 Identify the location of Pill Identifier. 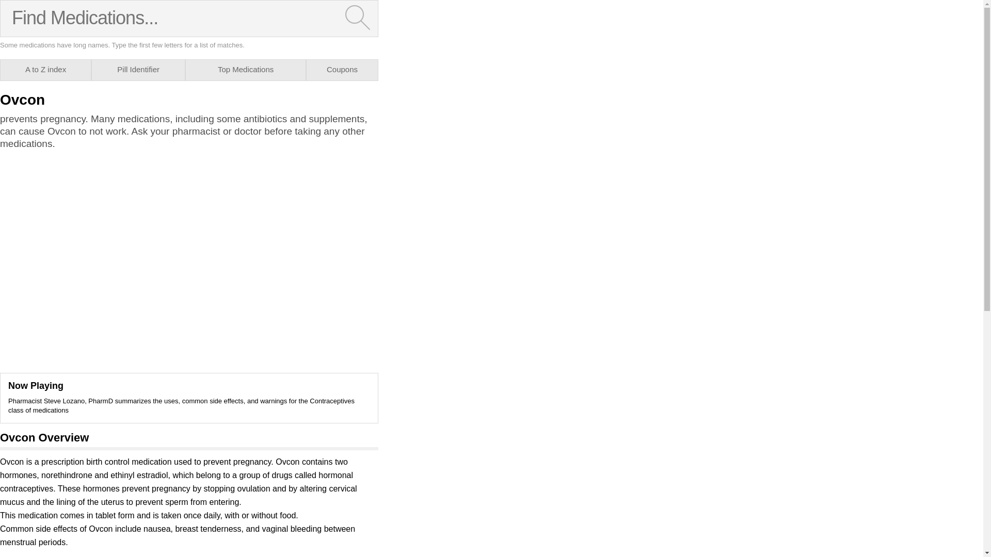
(138, 70).